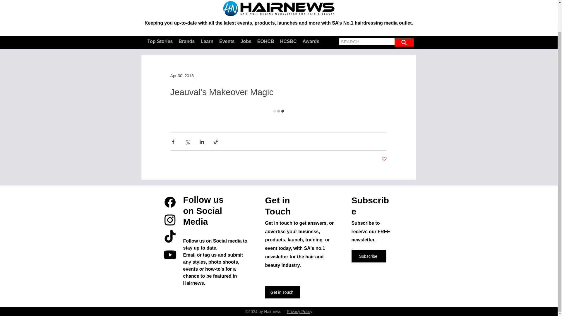 The width and height of the screenshot is (562, 316). I want to click on Apr 30, 2018, so click(182, 75).